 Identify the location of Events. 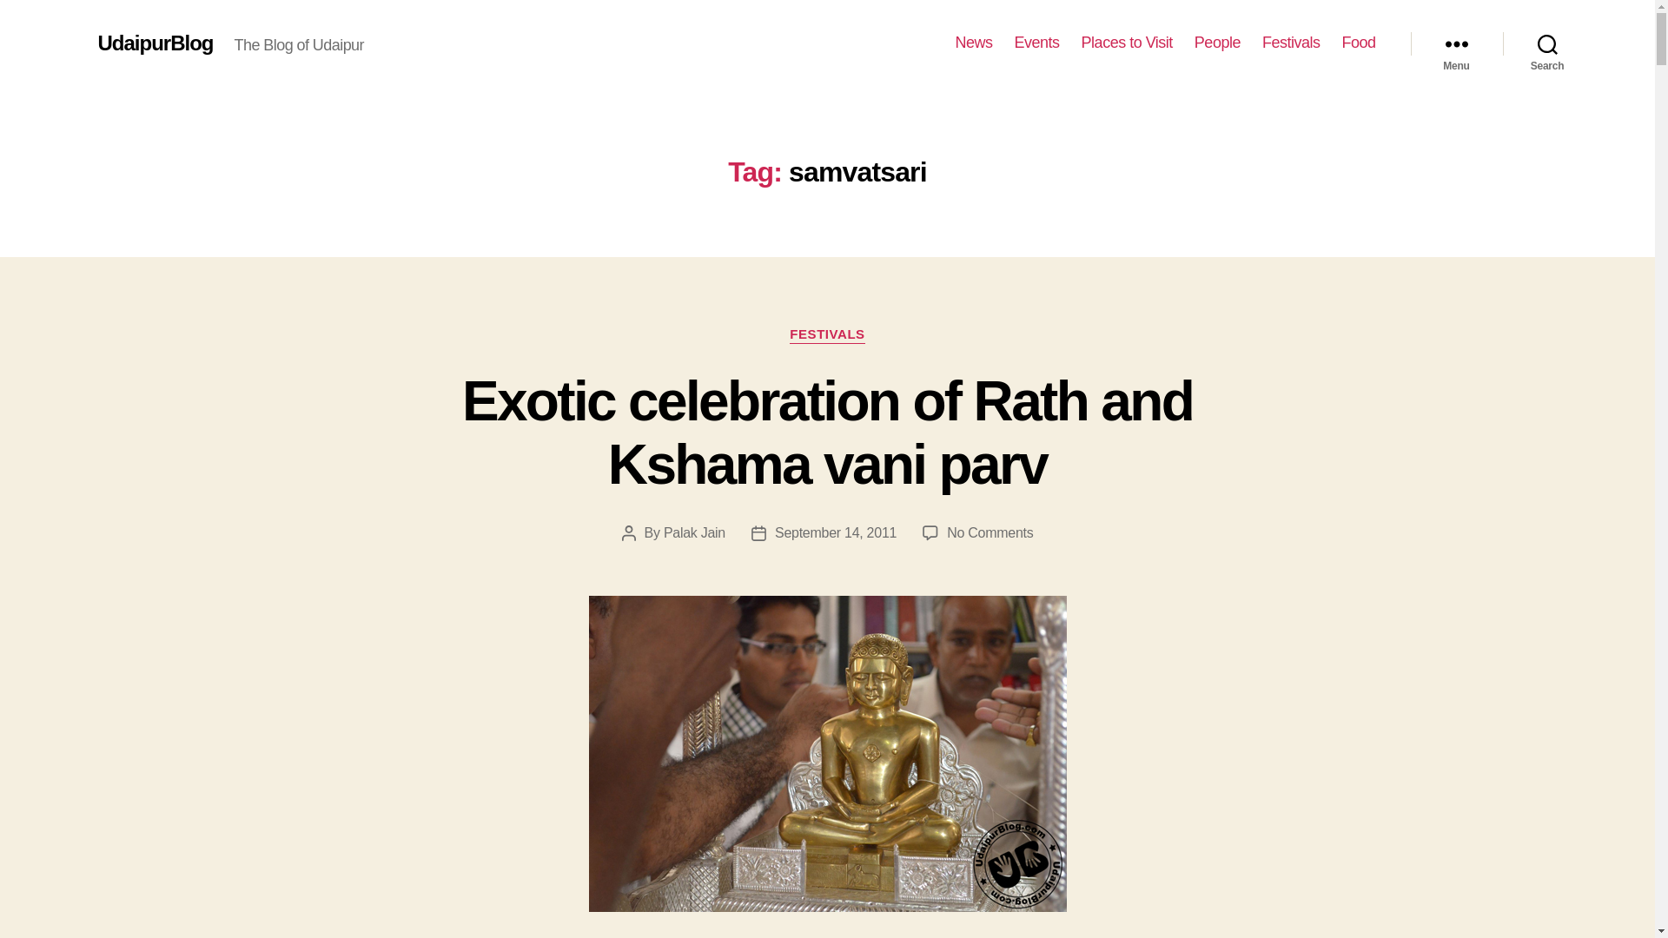
(1036, 43).